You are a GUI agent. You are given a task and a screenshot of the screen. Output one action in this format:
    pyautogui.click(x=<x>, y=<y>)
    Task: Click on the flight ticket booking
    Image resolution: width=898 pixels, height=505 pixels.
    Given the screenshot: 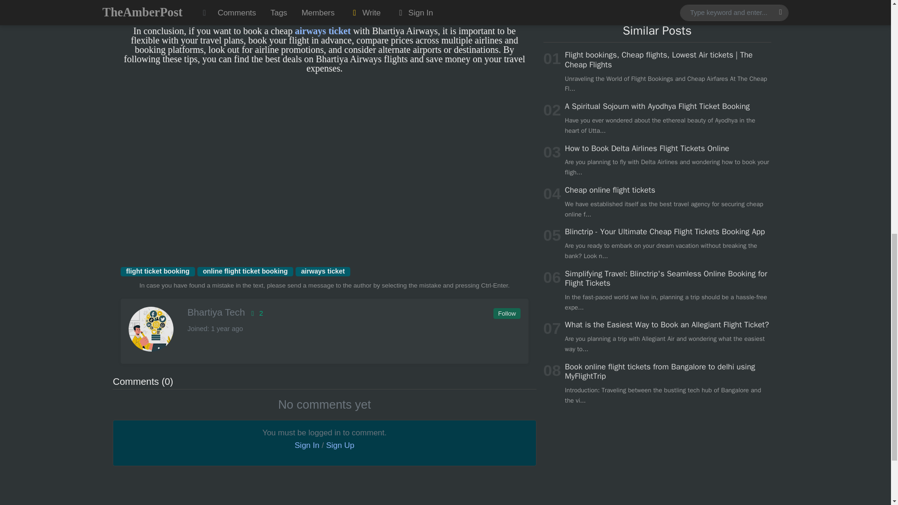 What is the action you would take?
    pyautogui.click(x=157, y=271)
    